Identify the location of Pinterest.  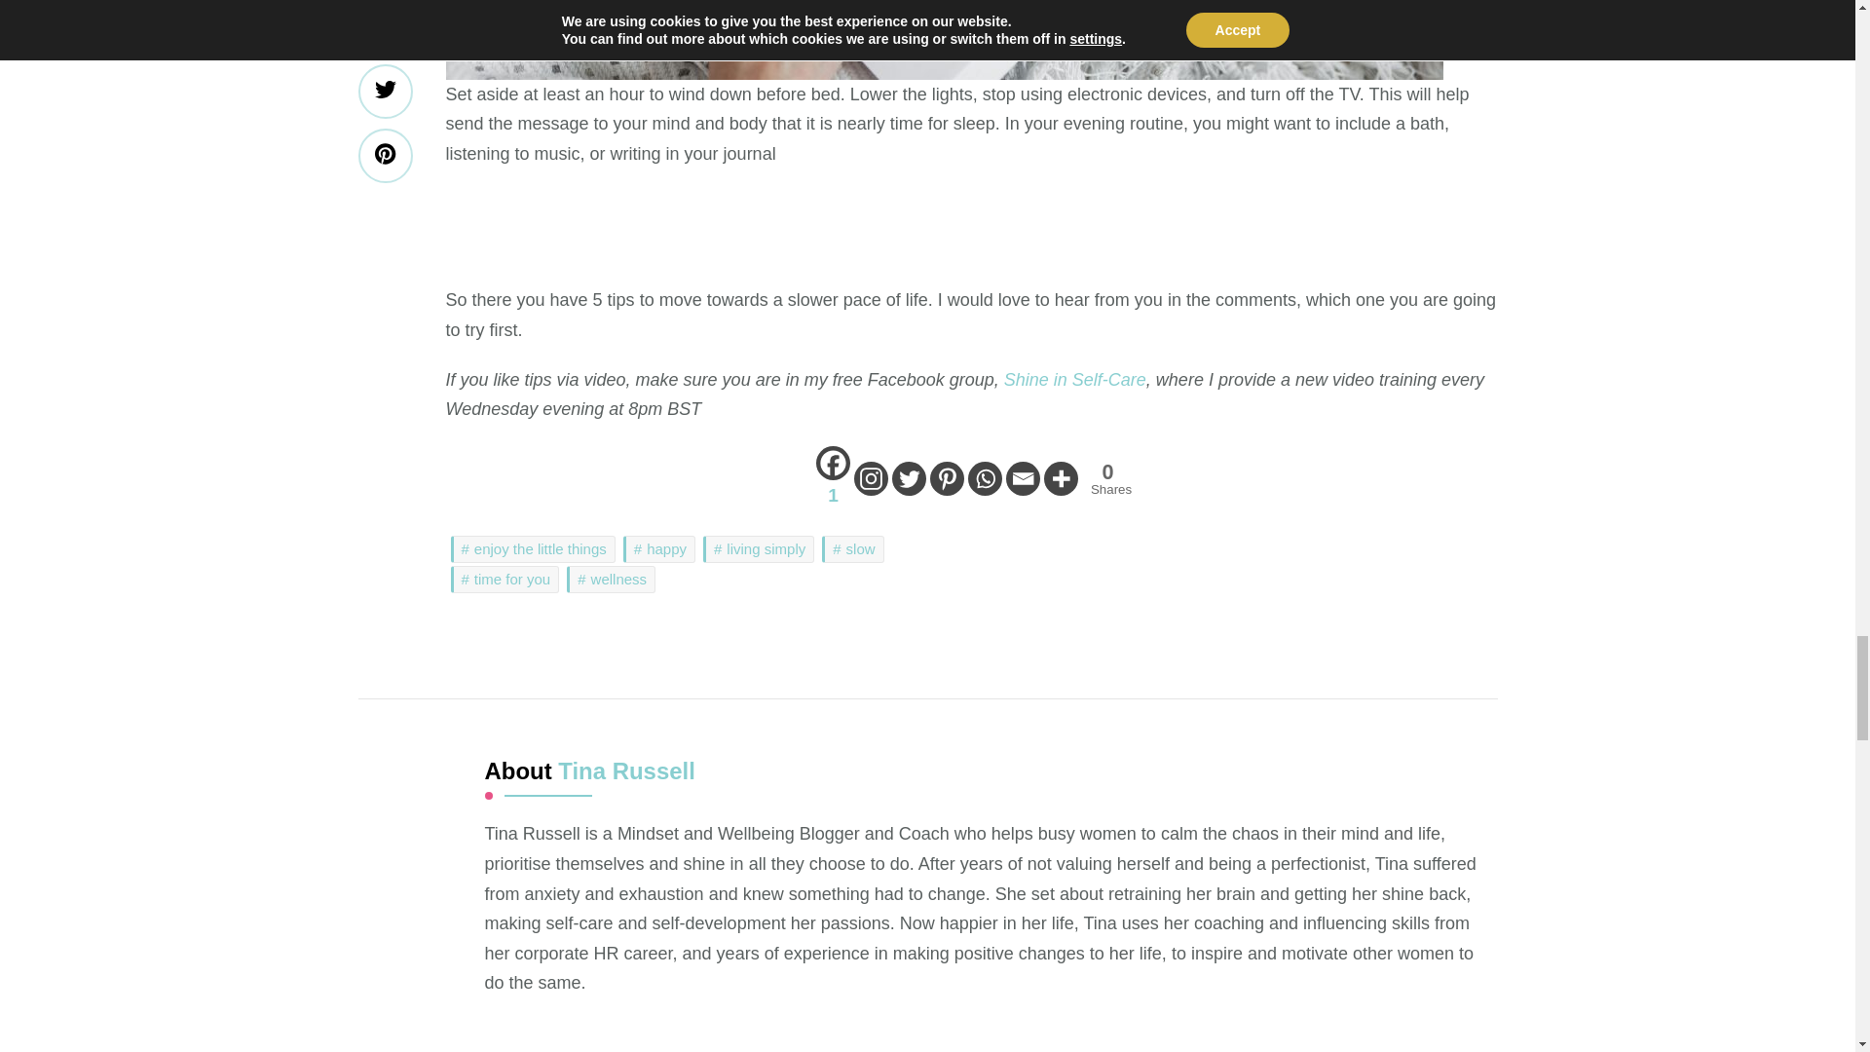
(947, 478).